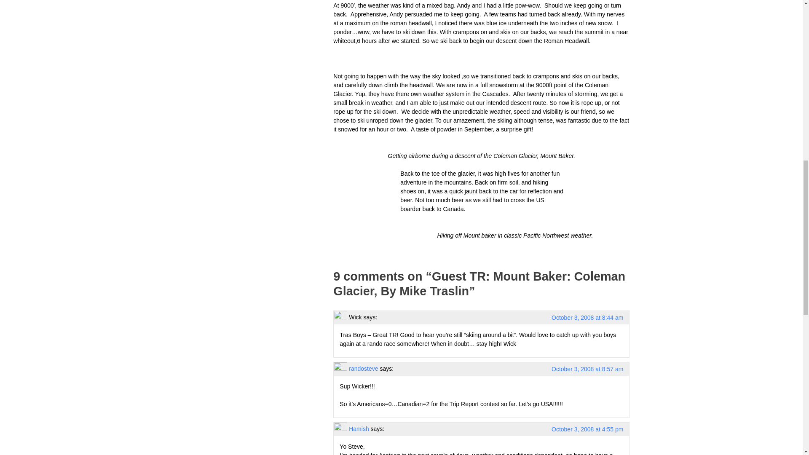  What do you see at coordinates (481, 58) in the screenshot?
I see `Nearing the summit of Mount Baker ` at bounding box center [481, 58].